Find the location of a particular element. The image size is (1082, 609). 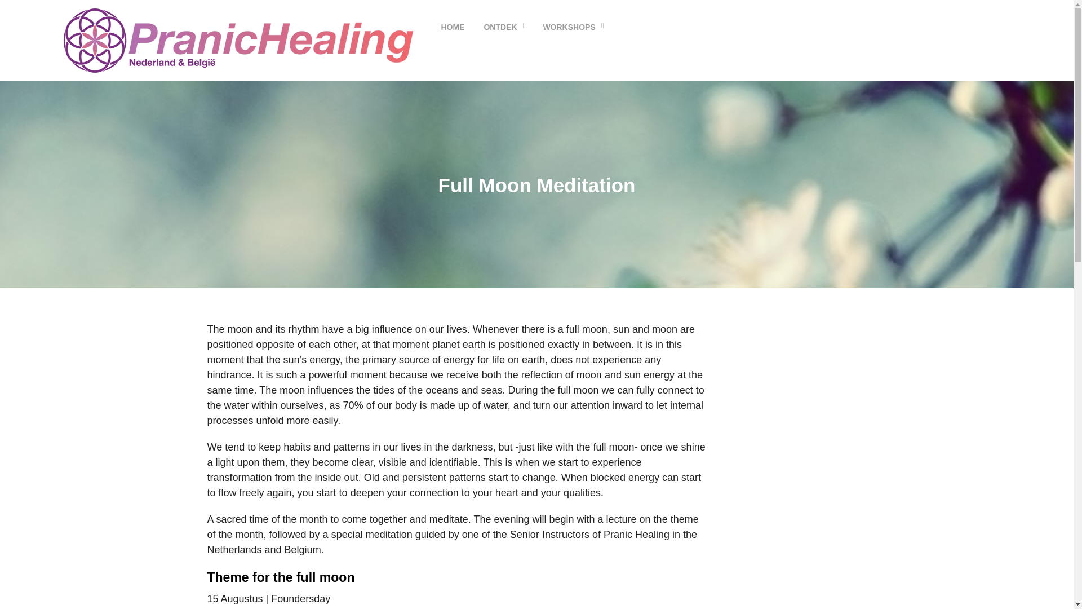

WORKSHOPS is located at coordinates (569, 27).